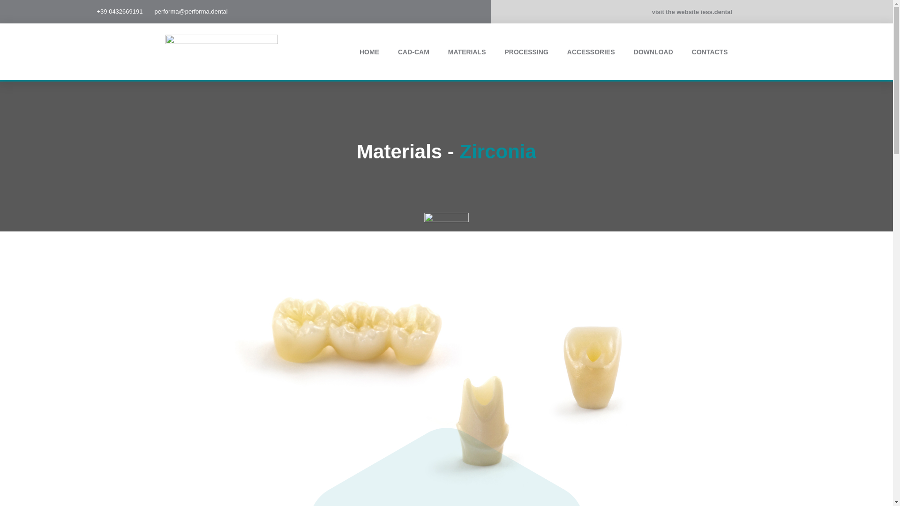 The image size is (900, 506). What do you see at coordinates (653, 52) in the screenshot?
I see `DOWNLOAD` at bounding box center [653, 52].